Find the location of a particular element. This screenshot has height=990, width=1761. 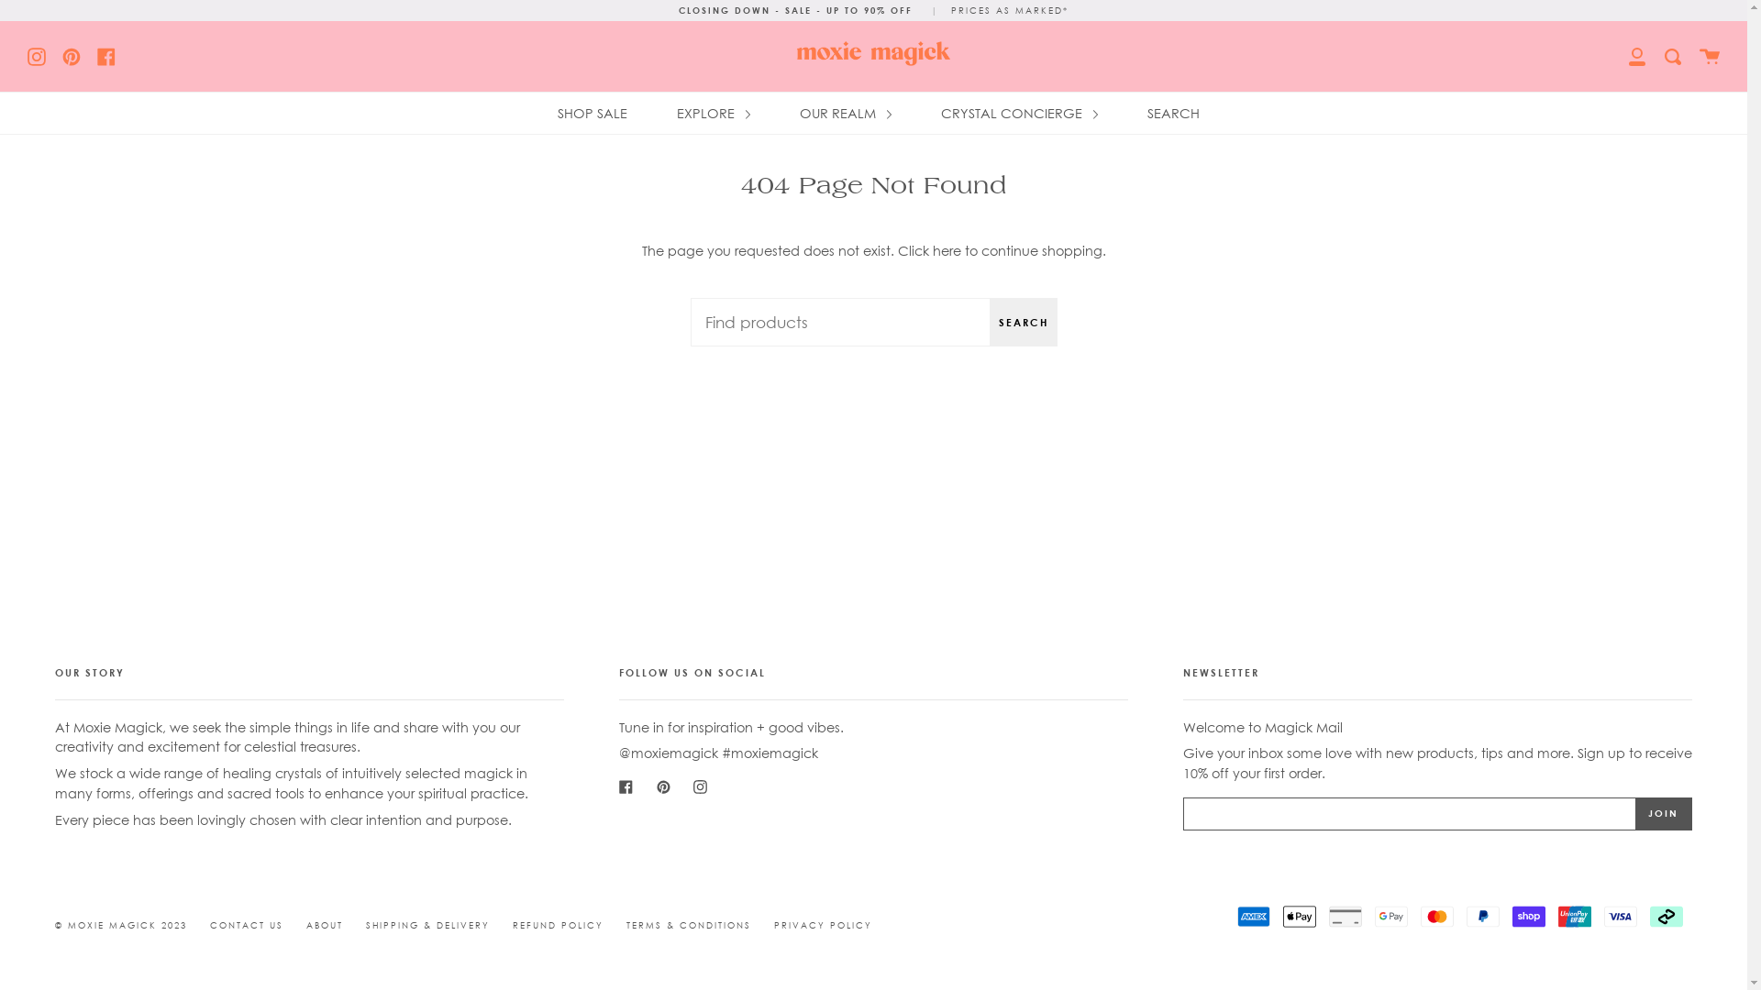

Search is located at coordinates (1673, 57).